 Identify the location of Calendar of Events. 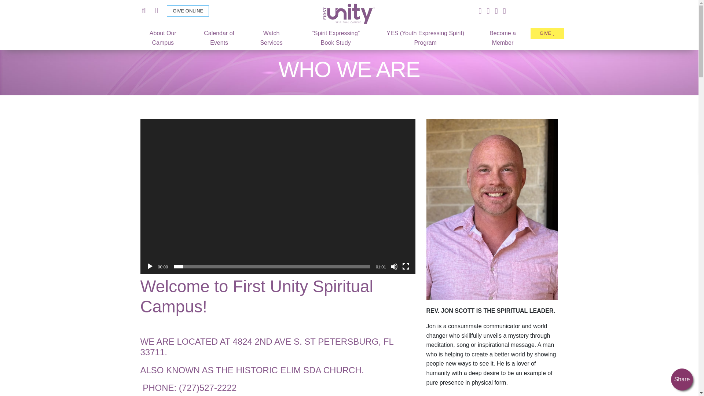
(219, 37).